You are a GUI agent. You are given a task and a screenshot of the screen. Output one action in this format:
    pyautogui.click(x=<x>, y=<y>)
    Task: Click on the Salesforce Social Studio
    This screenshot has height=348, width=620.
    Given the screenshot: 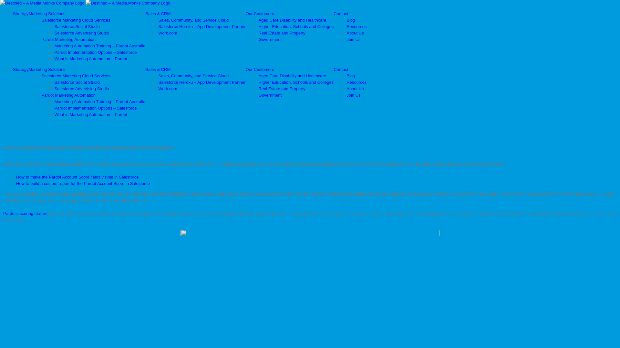 What is the action you would take?
    pyautogui.click(x=77, y=82)
    